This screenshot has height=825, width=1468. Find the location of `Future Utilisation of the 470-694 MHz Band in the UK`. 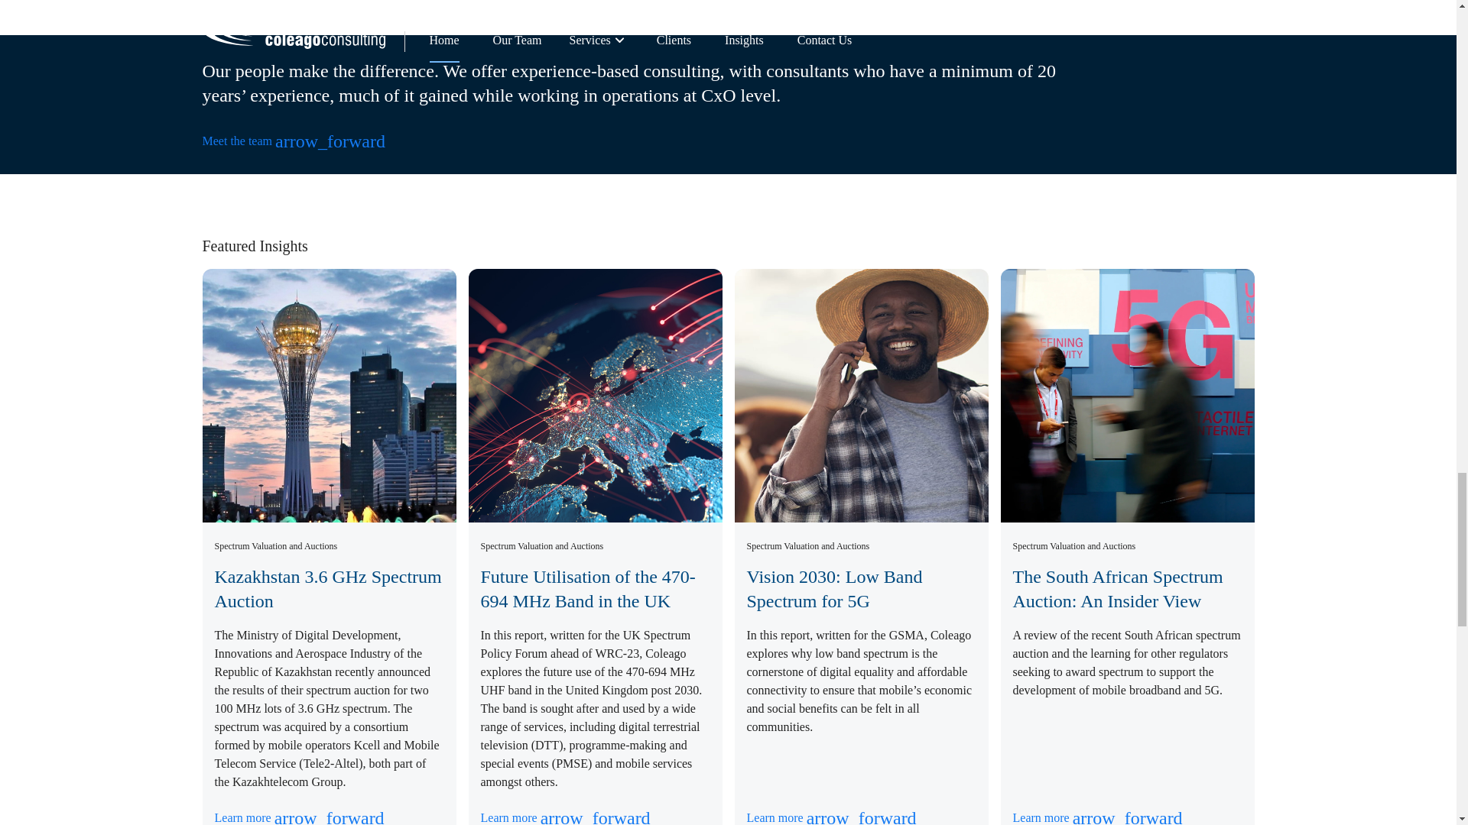

Future Utilisation of the 470-694 MHz Band in the UK is located at coordinates (587, 588).